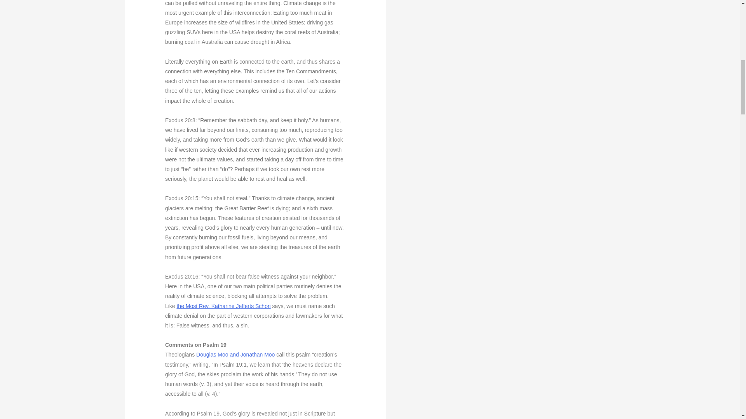 The height and width of the screenshot is (419, 746). I want to click on the Most Rev. Katharine Jefferts Schori, so click(223, 306).